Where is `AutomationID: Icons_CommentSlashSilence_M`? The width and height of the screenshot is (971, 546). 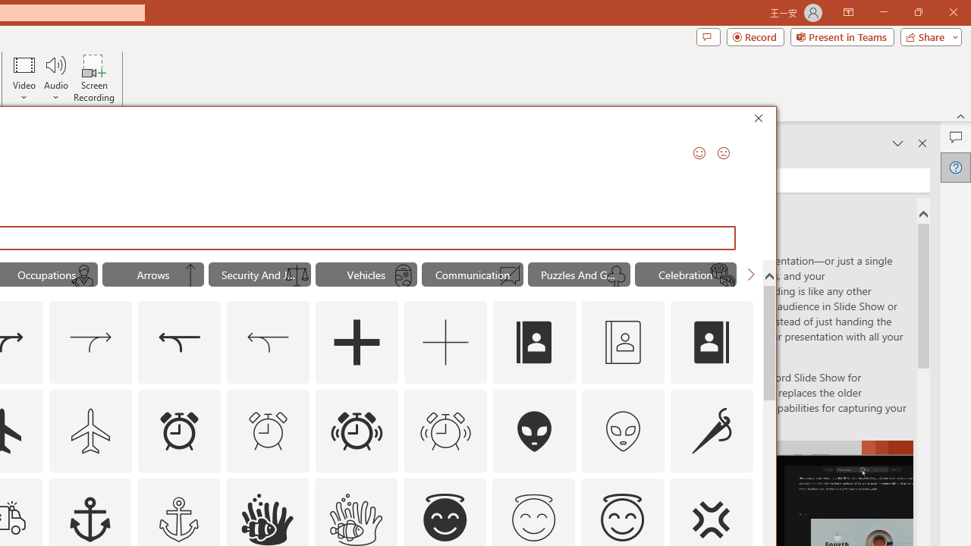 AutomationID: Icons_CommentSlashSilence_M is located at coordinates (510, 276).